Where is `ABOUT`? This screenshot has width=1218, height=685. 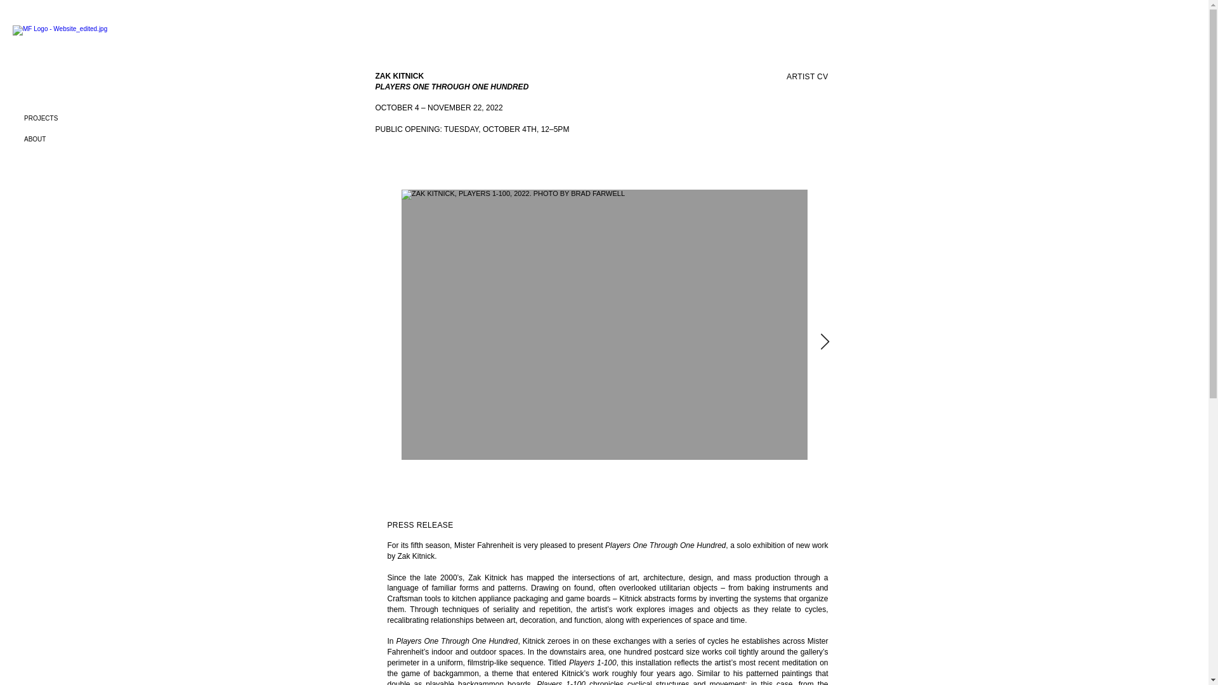 ABOUT is located at coordinates (93, 140).